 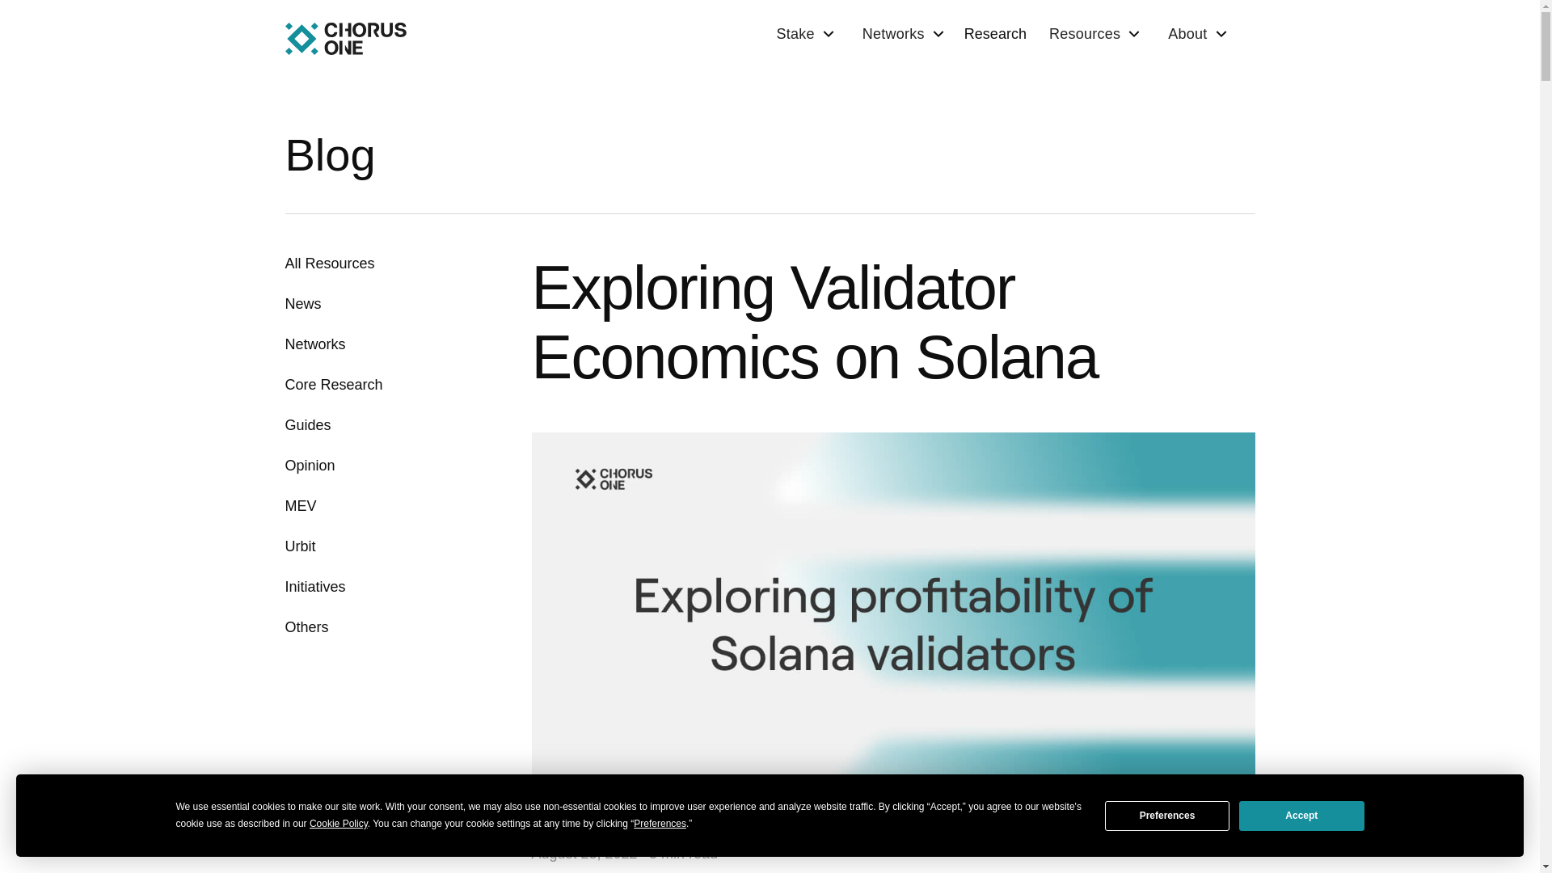 What do you see at coordinates (1167, 815) in the screenshot?
I see `Preferences` at bounding box center [1167, 815].